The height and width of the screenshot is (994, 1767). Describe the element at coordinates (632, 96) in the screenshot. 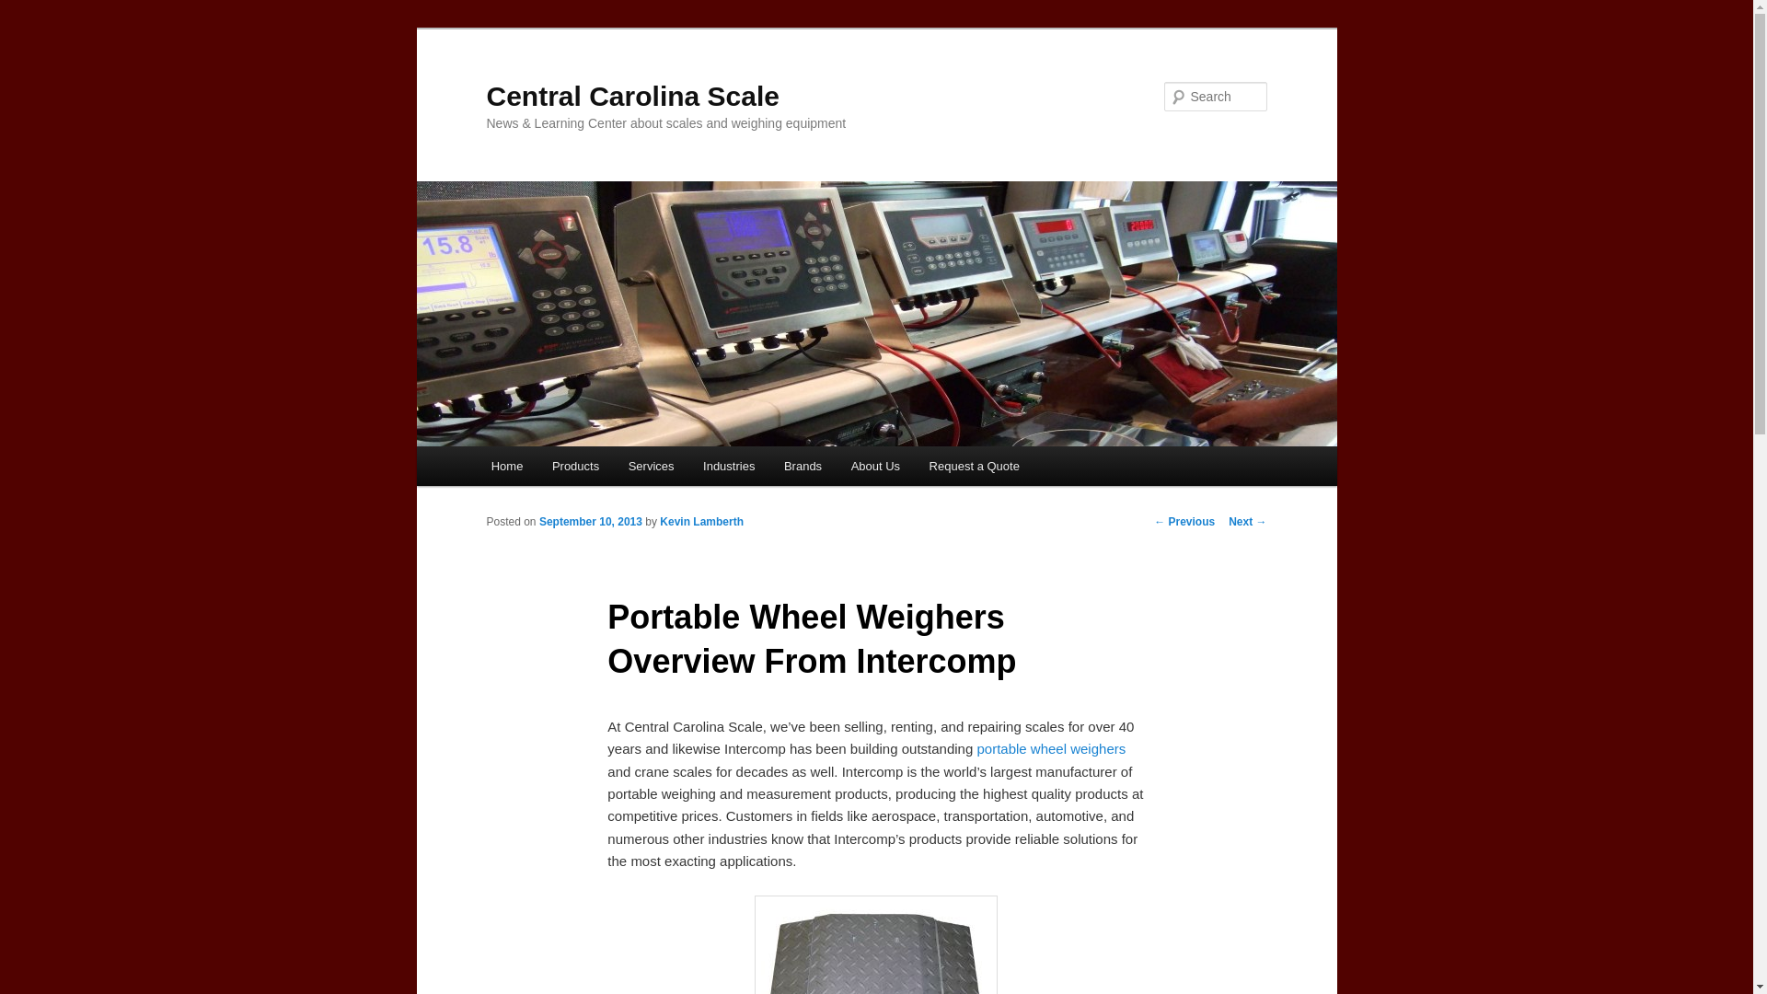

I see `Central Carolina Scale` at that location.